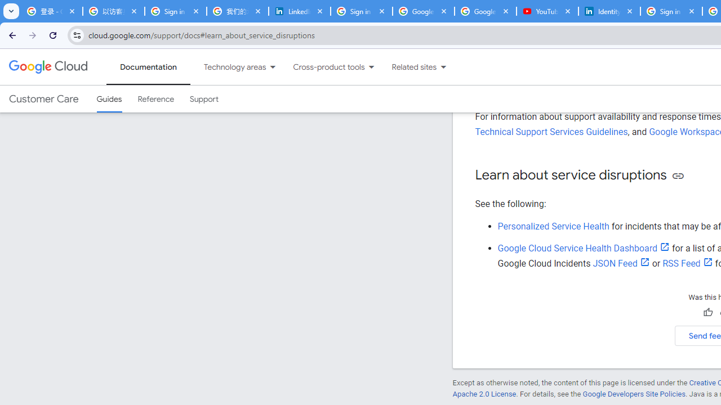  I want to click on LinkedIn Privacy Policy, so click(300, 11).